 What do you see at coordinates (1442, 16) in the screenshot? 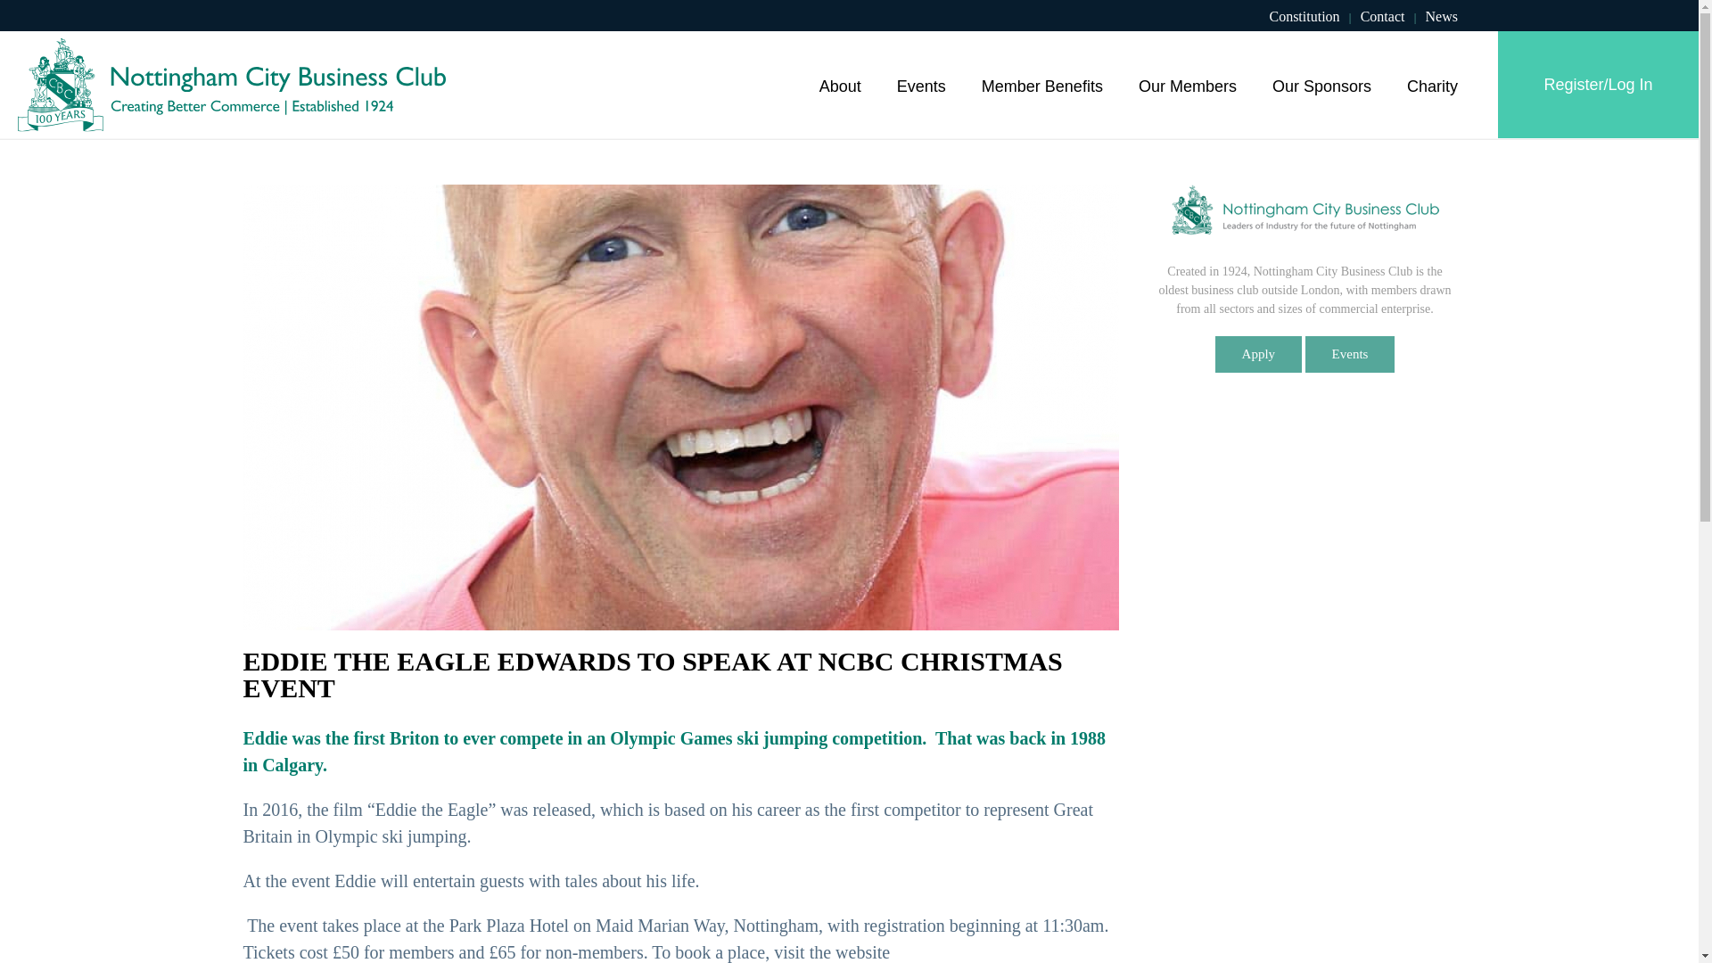
I see `News` at bounding box center [1442, 16].